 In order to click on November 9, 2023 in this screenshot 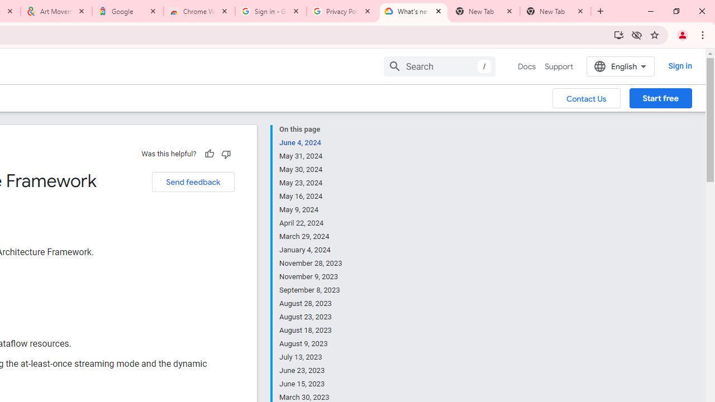, I will do `click(311, 277)`.